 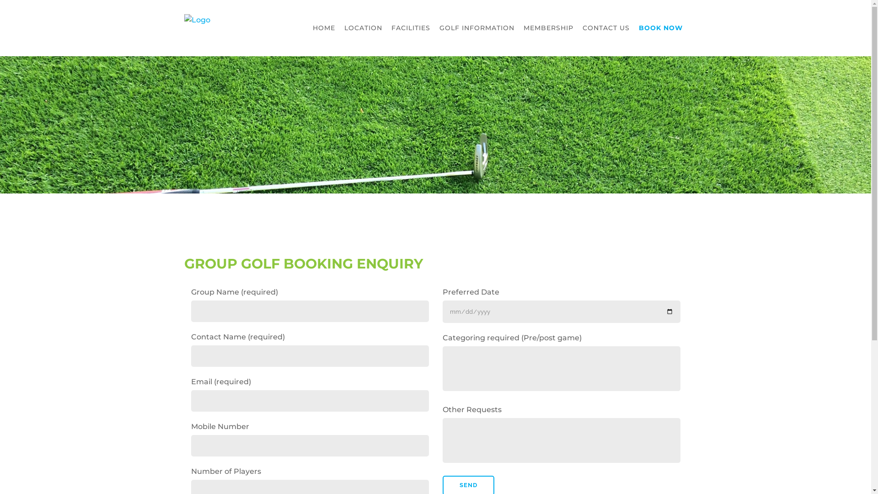 What do you see at coordinates (548, 28) in the screenshot?
I see `MEMBERSHIP` at bounding box center [548, 28].